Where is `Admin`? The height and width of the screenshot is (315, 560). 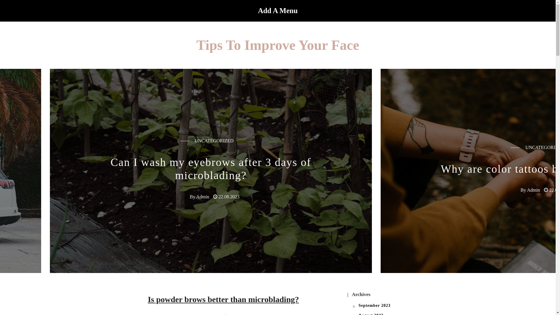
Admin is located at coordinates (270, 197).